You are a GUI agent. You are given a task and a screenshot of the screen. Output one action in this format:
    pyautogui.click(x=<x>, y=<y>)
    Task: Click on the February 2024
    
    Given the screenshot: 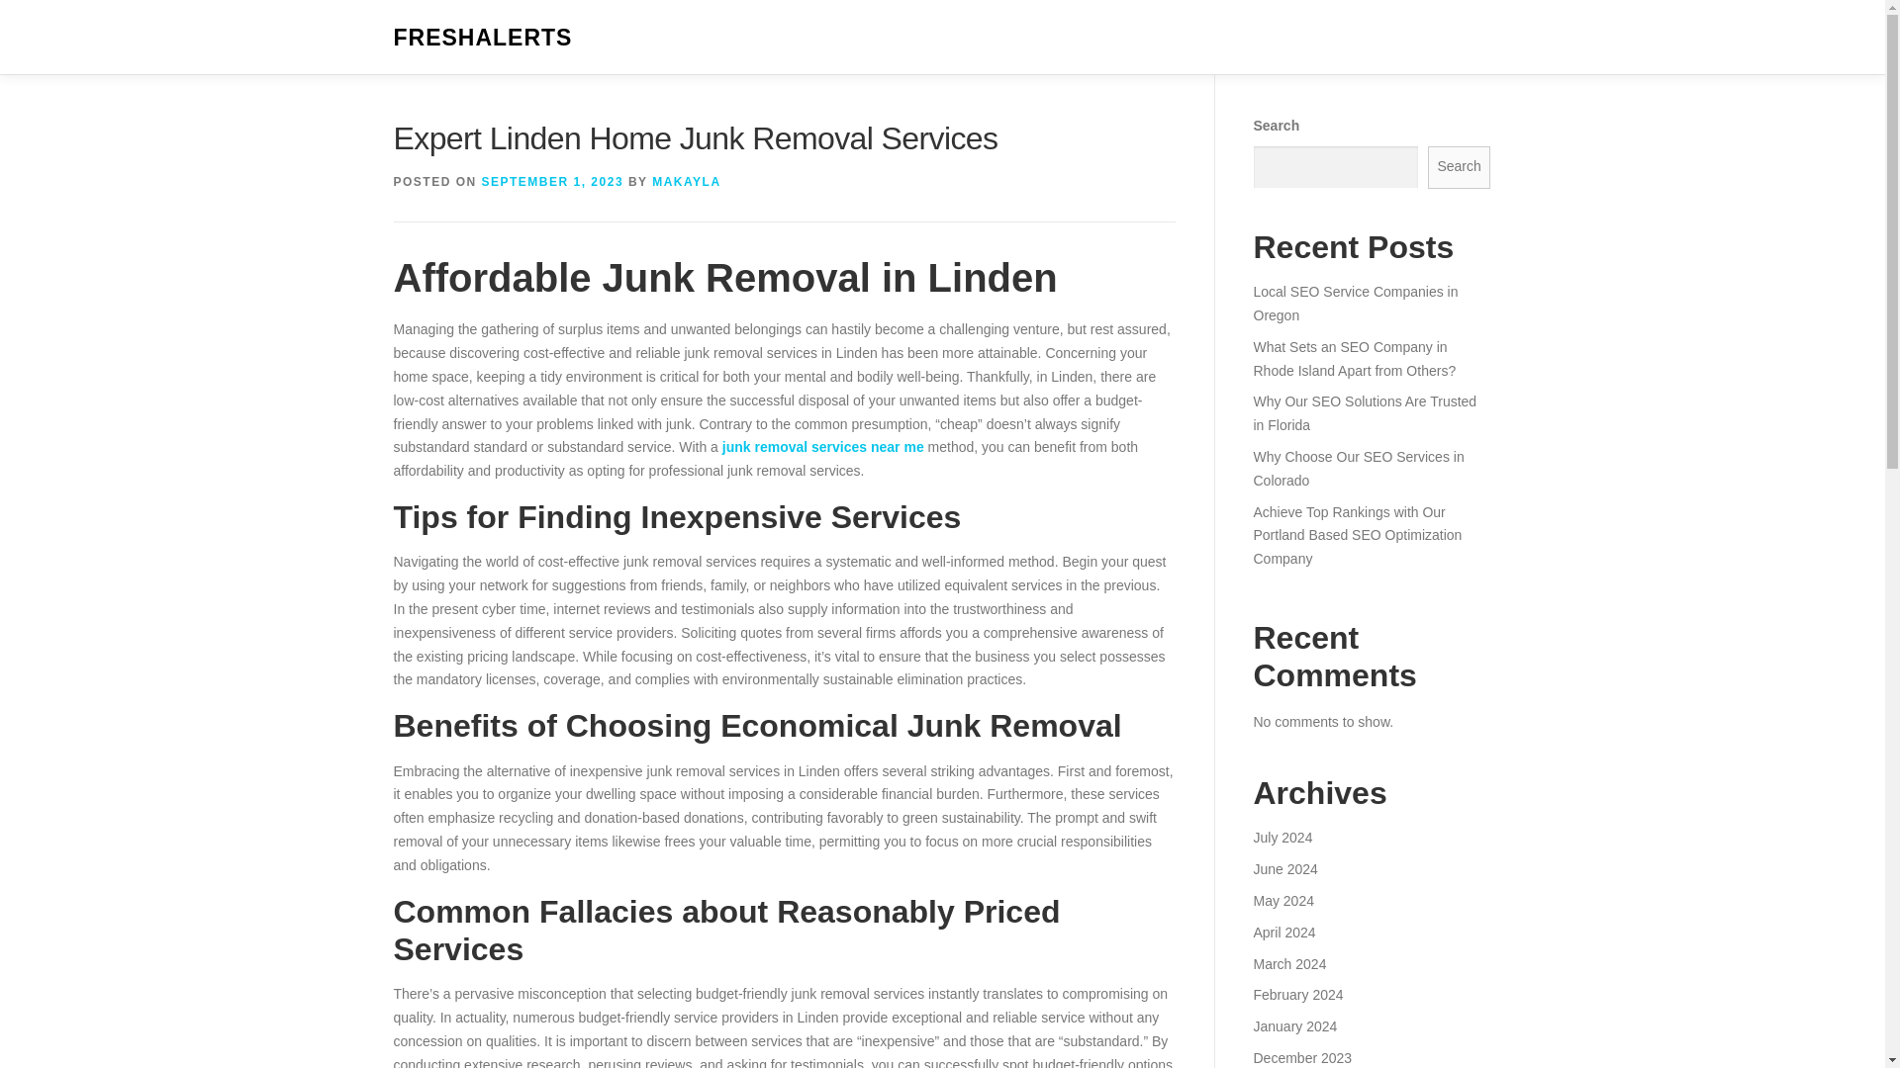 What is the action you would take?
    pyautogui.click(x=1297, y=995)
    